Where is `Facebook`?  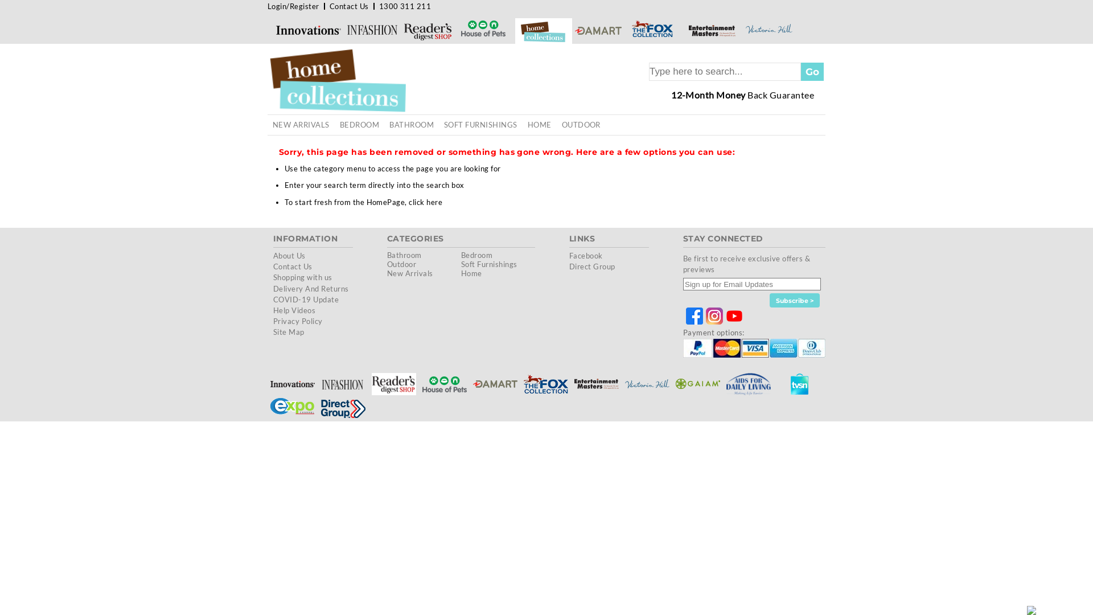 Facebook is located at coordinates (586, 256).